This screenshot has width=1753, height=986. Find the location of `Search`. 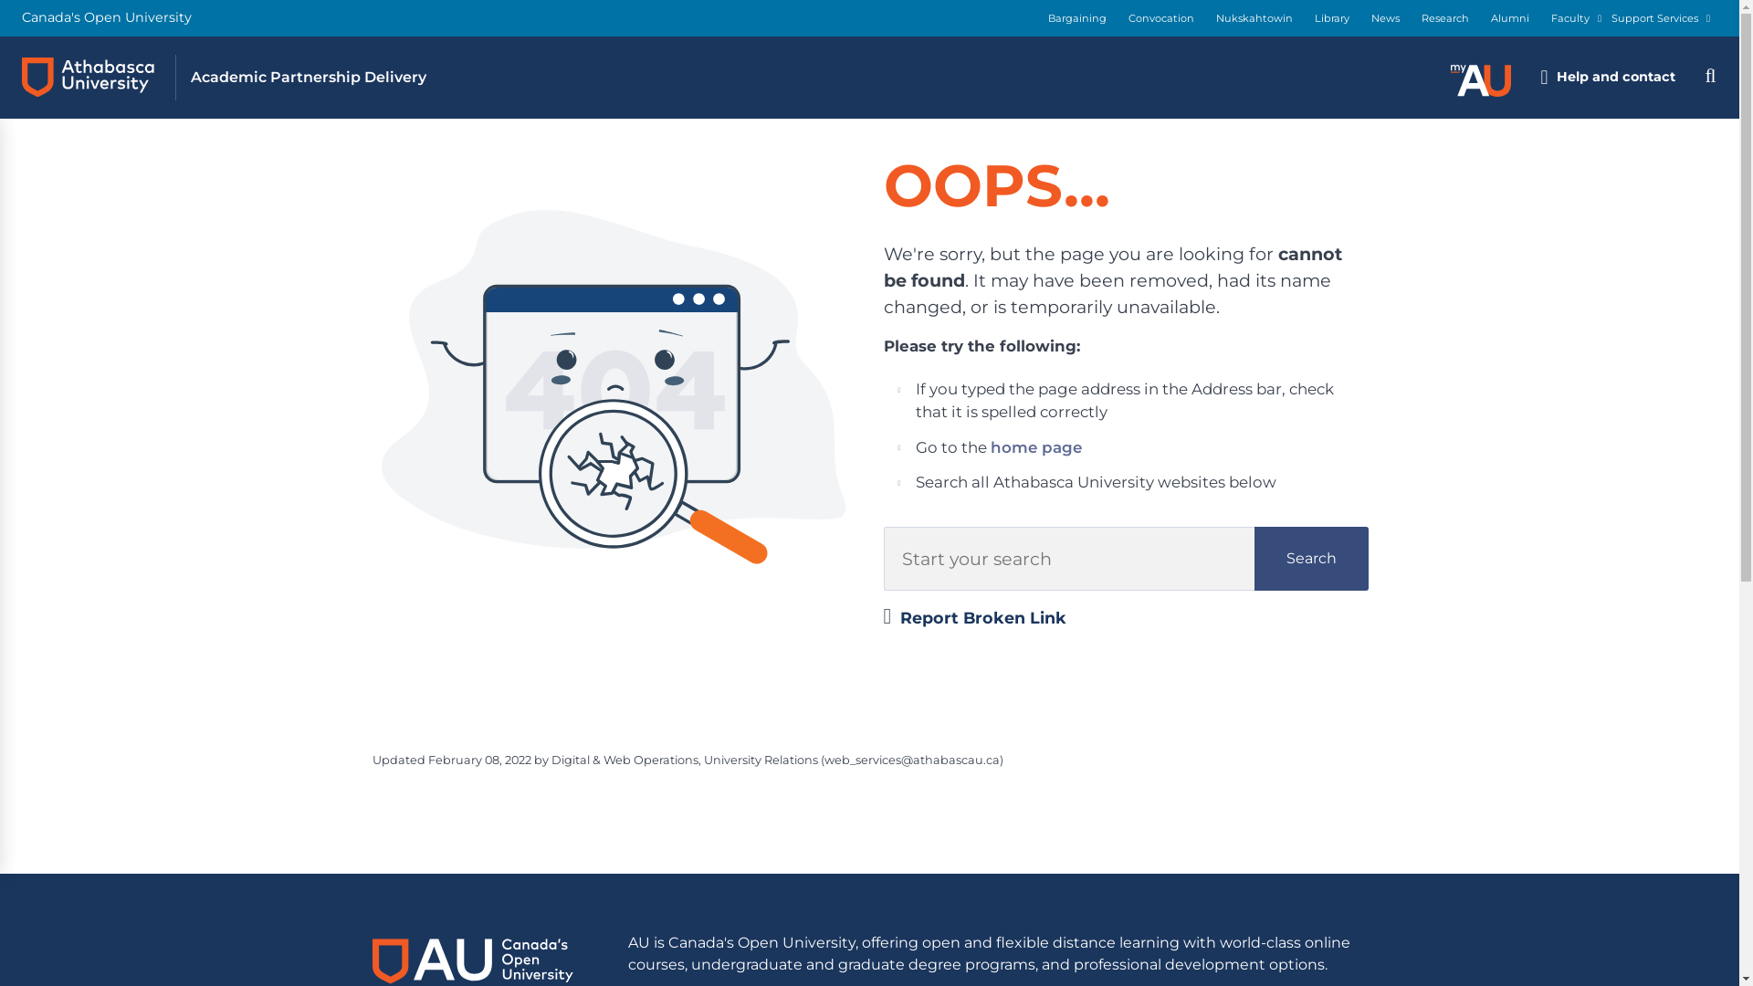

Search is located at coordinates (1311, 559).